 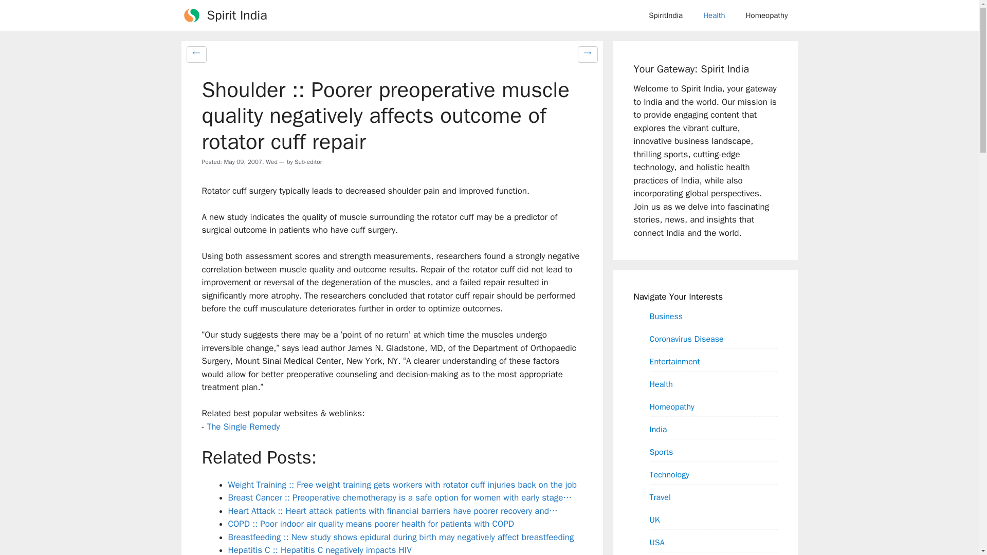 What do you see at coordinates (661, 452) in the screenshot?
I see `Sports` at bounding box center [661, 452].